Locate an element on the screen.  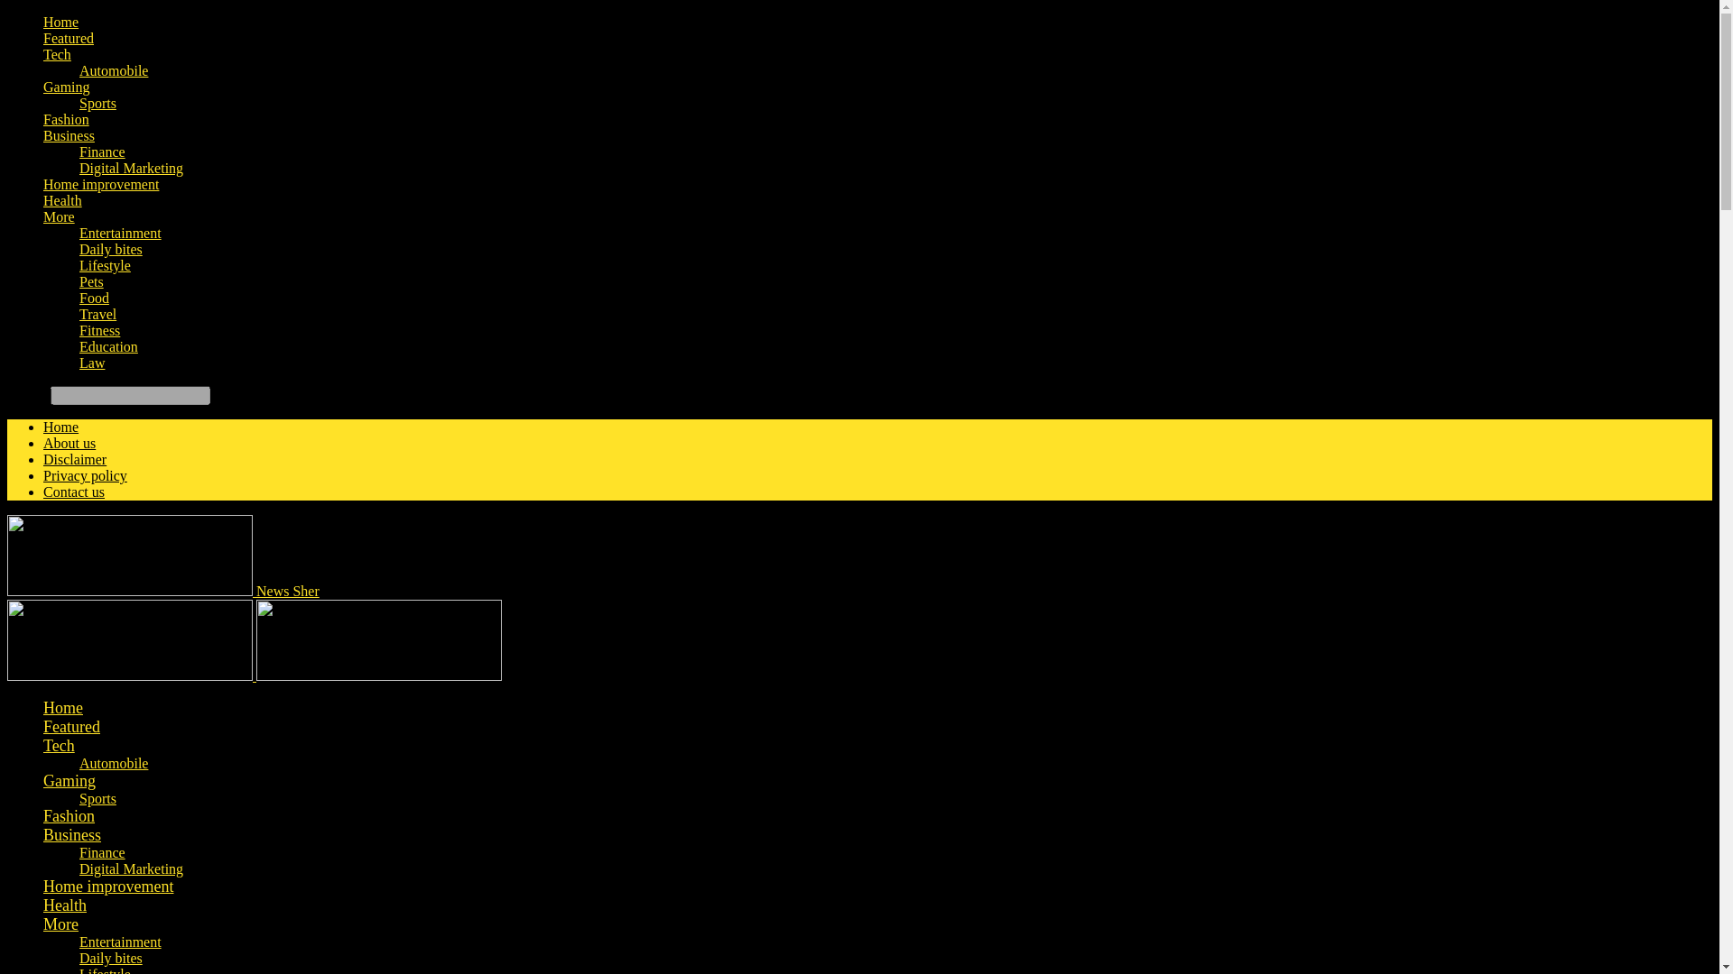
Lifestyle is located at coordinates (105, 265).